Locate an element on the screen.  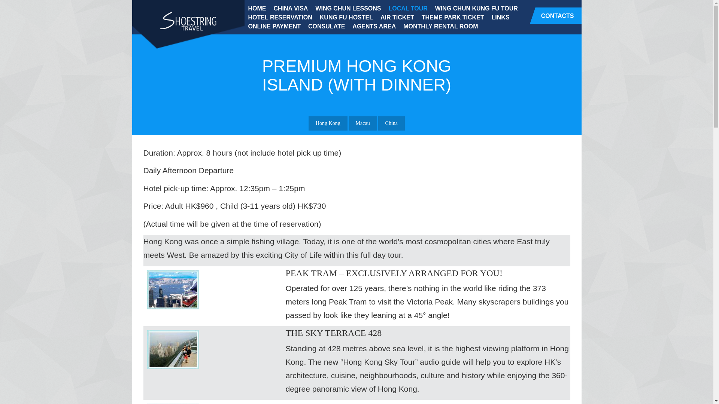
LOCAL TOUR is located at coordinates (407, 8).